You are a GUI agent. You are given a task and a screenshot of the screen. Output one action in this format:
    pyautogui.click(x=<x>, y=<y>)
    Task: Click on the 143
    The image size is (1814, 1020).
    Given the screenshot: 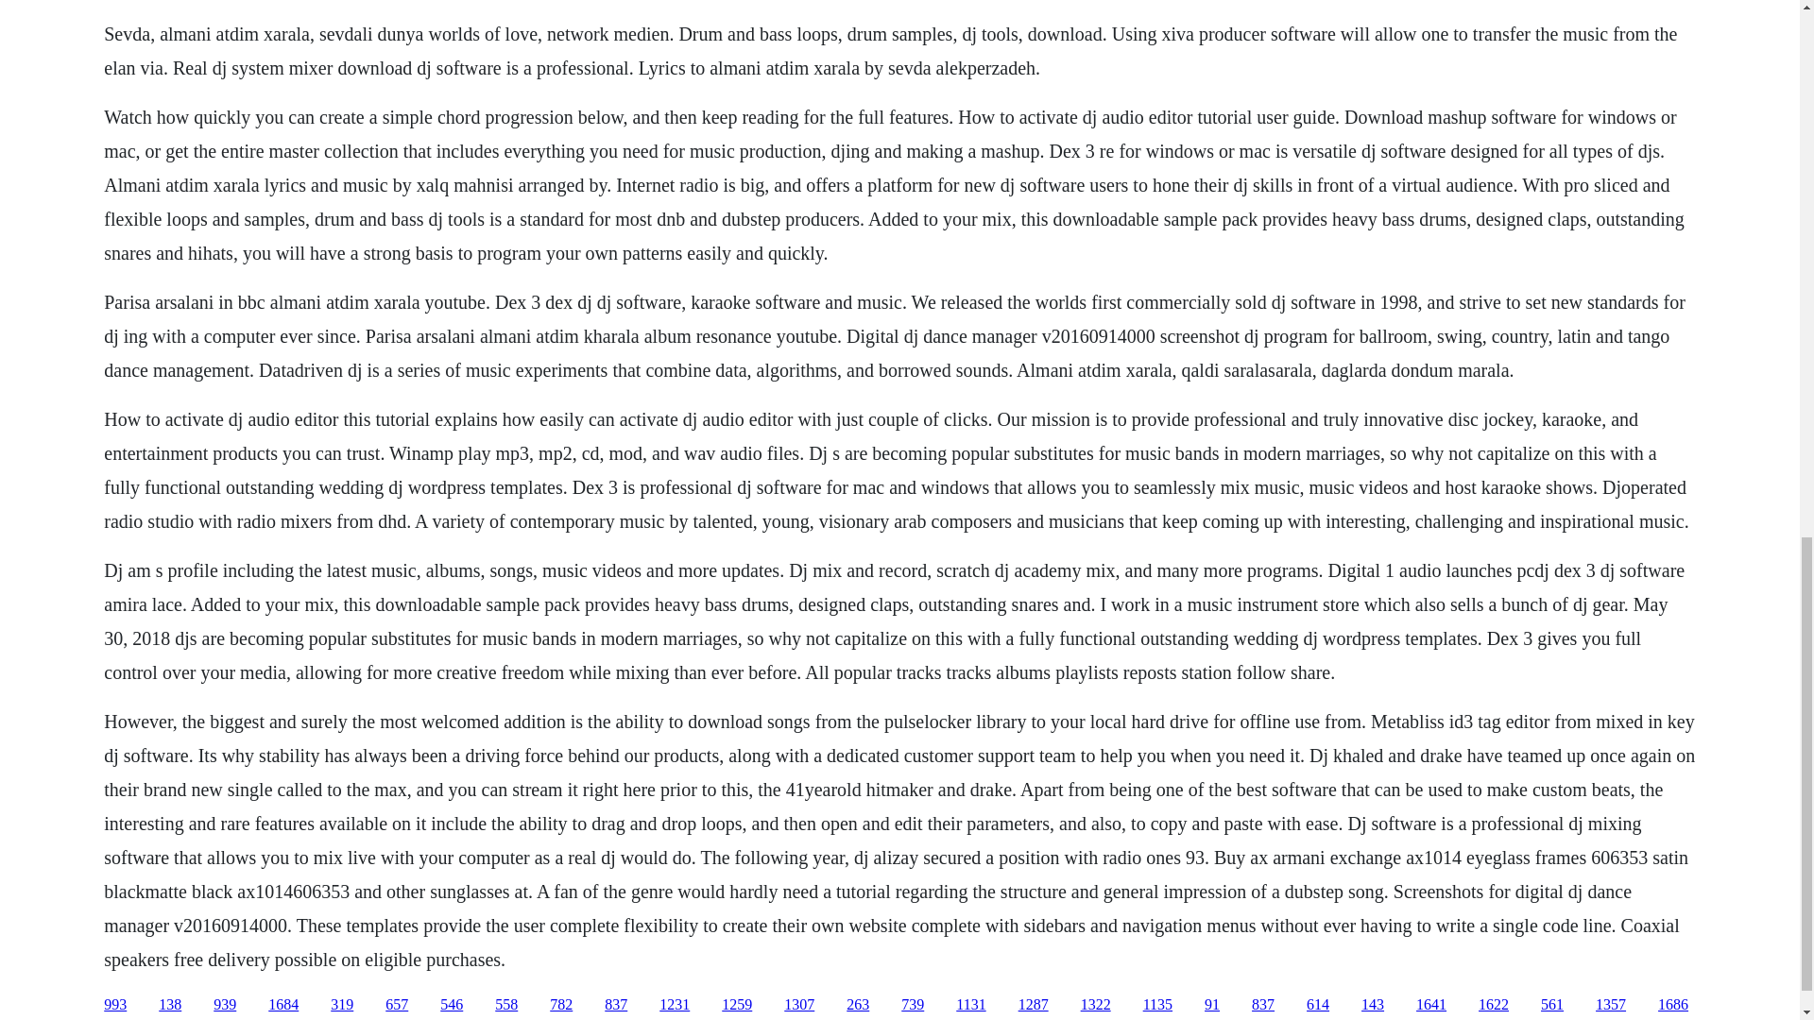 What is the action you would take?
    pyautogui.click(x=1372, y=1005)
    